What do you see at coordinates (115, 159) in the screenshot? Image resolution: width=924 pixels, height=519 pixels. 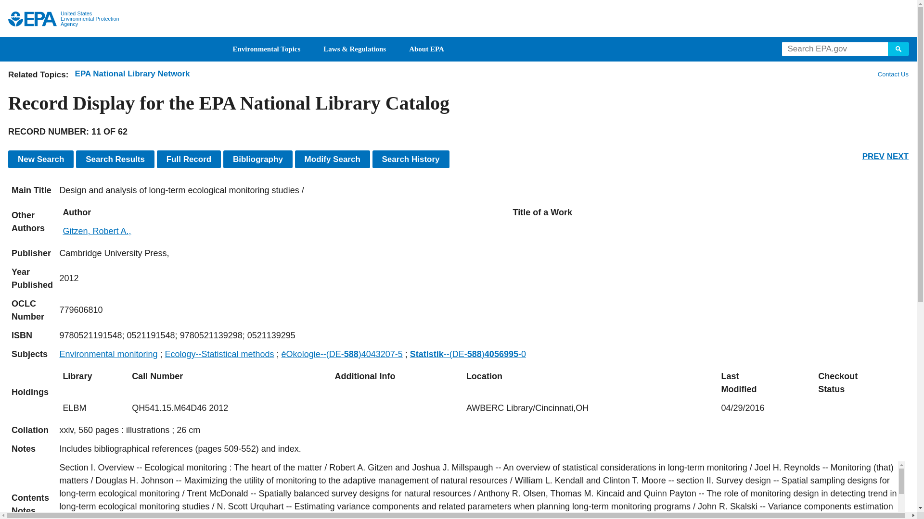 I see `Search Results` at bounding box center [115, 159].